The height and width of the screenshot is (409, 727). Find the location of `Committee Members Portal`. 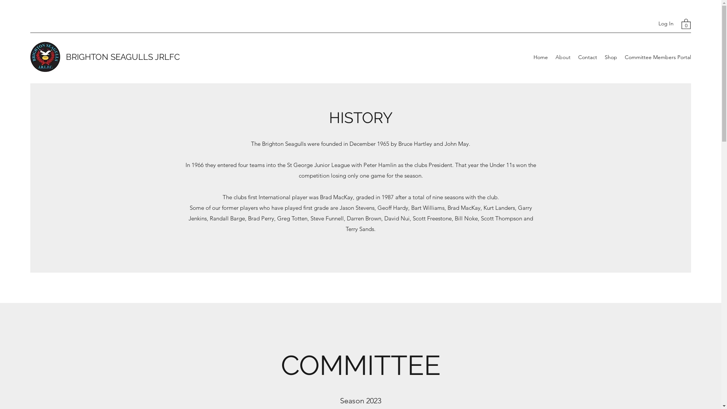

Committee Members Portal is located at coordinates (658, 57).